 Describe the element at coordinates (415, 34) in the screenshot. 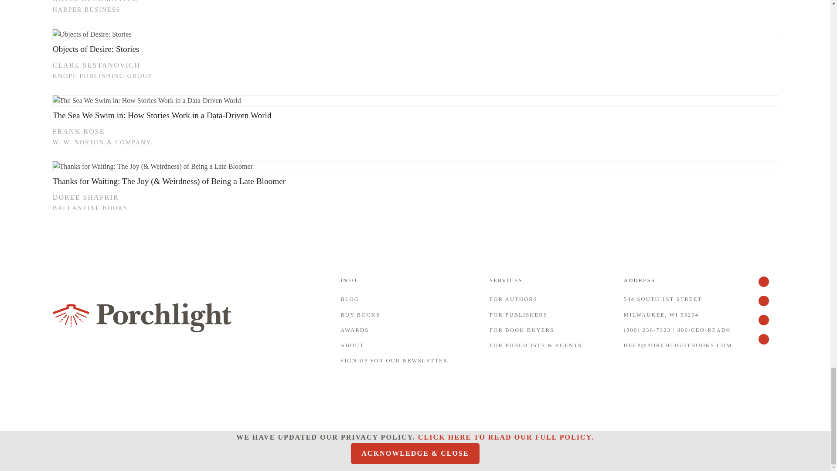

I see ` Objects of Desire: Stories` at that location.